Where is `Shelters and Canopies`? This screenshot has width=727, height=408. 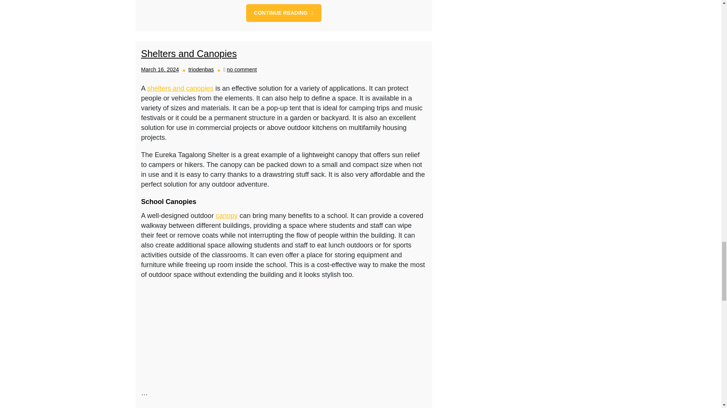
Shelters and Canopies is located at coordinates (189, 54).